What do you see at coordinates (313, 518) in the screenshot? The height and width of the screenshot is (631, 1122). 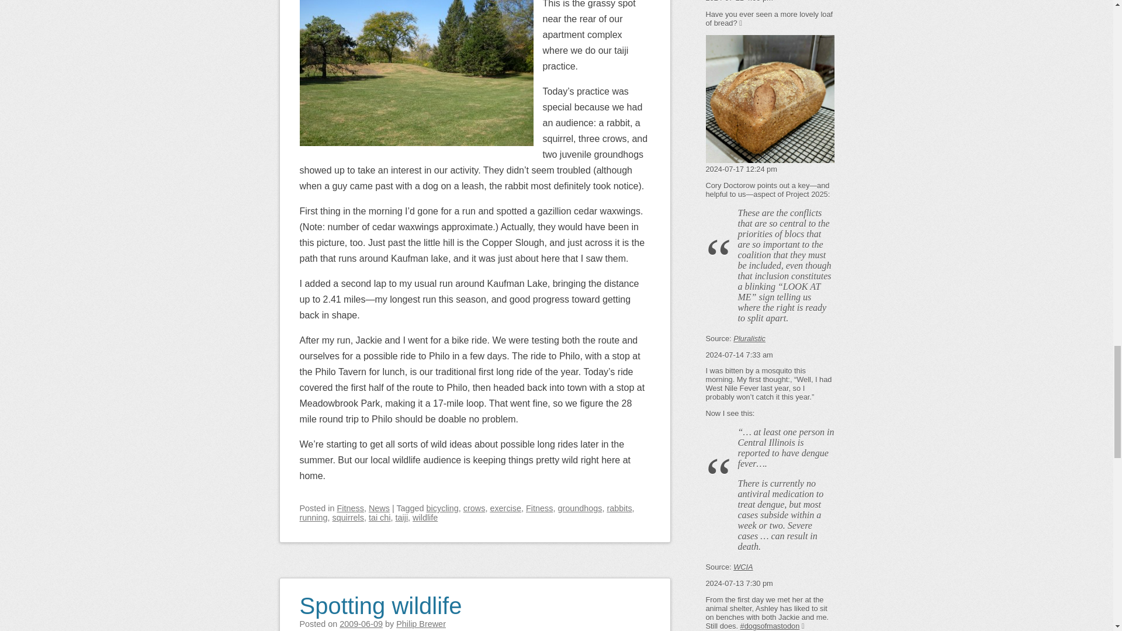 I see `running` at bounding box center [313, 518].